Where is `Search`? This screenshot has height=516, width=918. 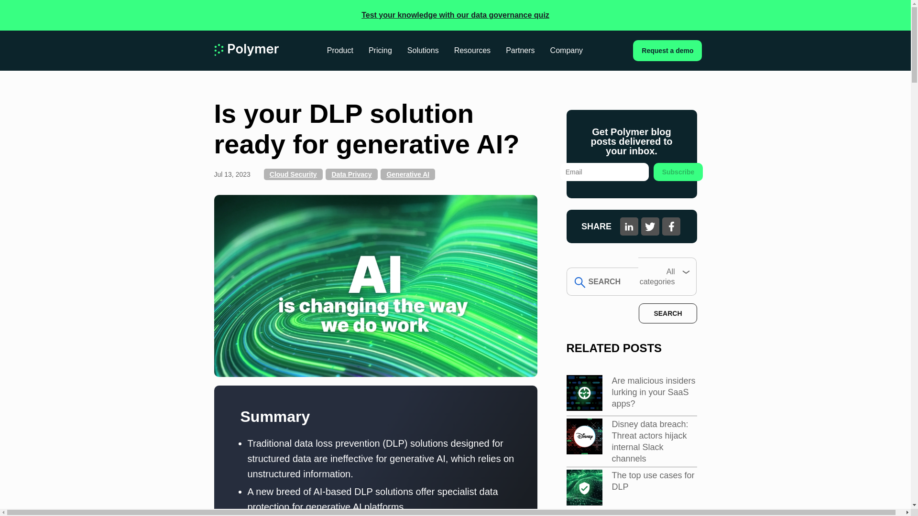
Search is located at coordinates (667, 313).